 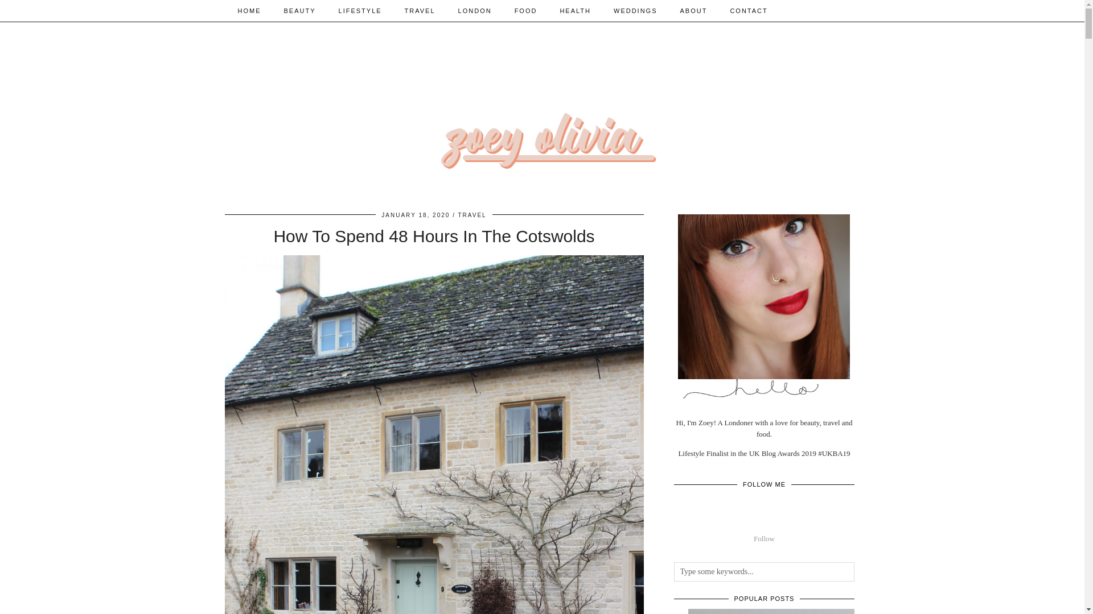 I want to click on HEALTH, so click(x=575, y=10).